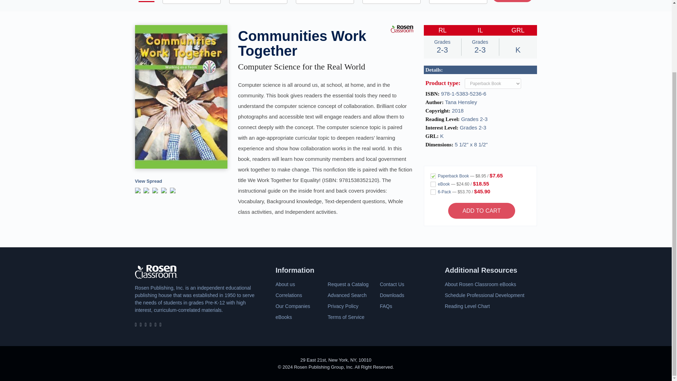 The image size is (677, 381). Describe the element at coordinates (302, 67) in the screenshot. I see `Computer Science for the Real World` at that location.